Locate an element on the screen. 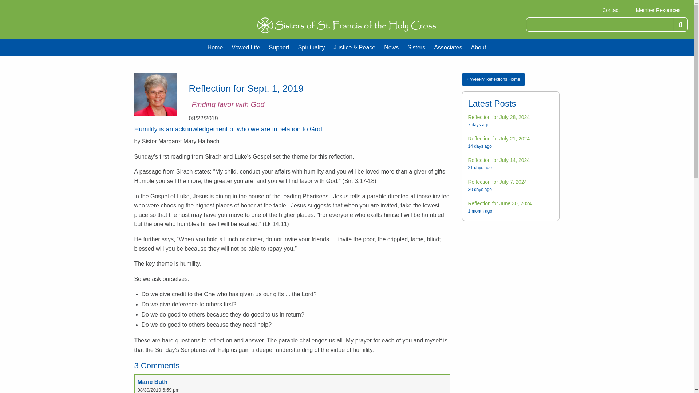  Home is located at coordinates (216, 47).